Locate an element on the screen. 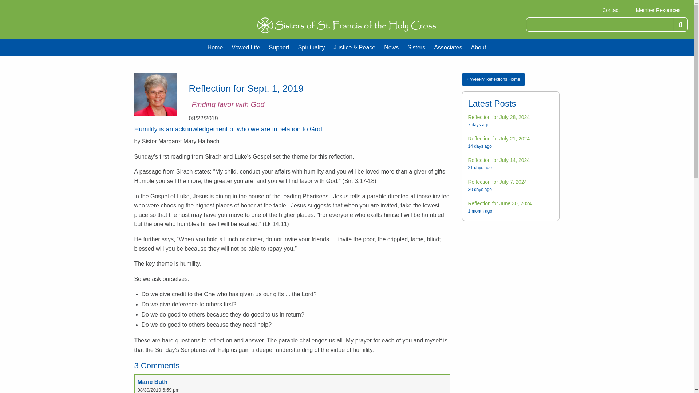  Home is located at coordinates (216, 47).